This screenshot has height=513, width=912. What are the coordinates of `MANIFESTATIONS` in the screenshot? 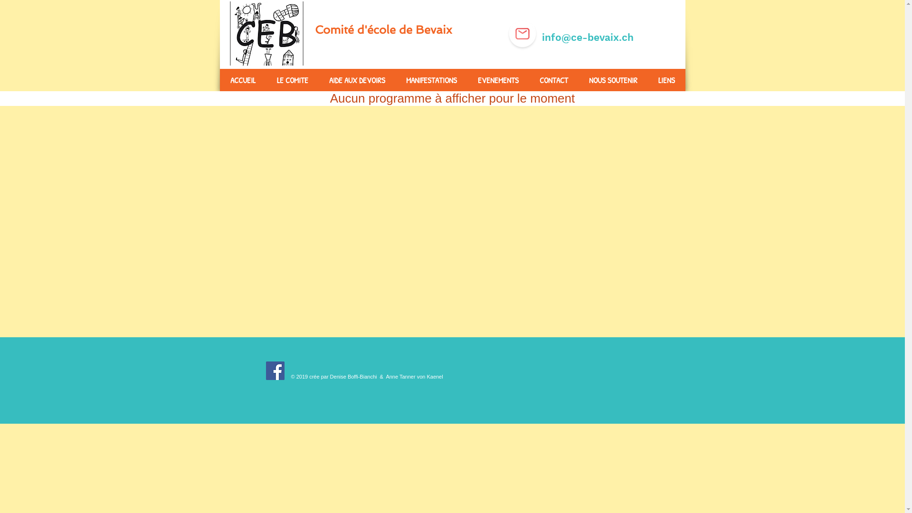 It's located at (431, 80).